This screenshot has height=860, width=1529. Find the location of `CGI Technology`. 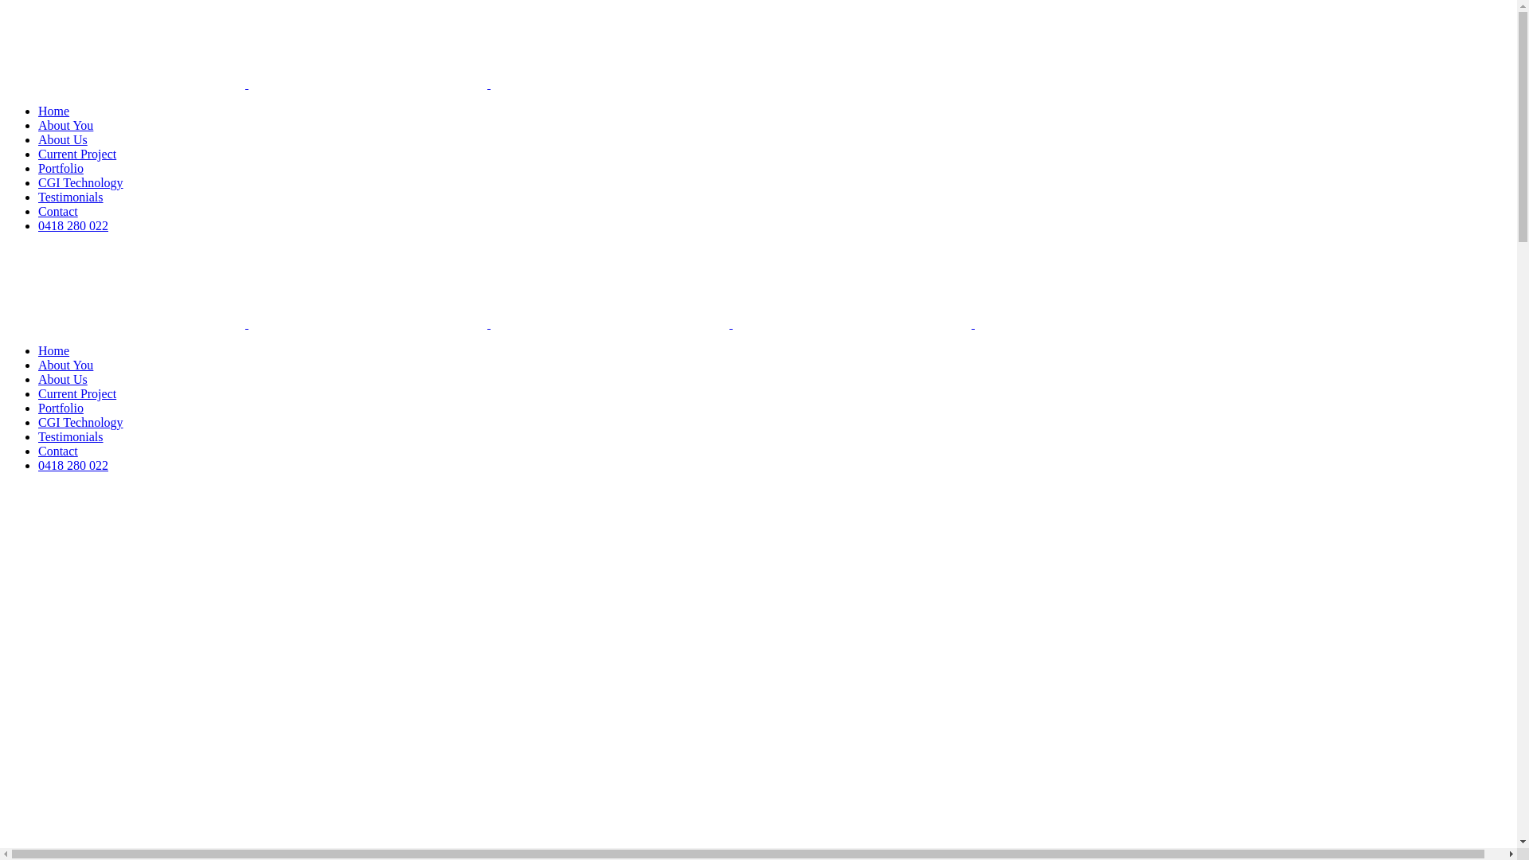

CGI Technology is located at coordinates (81, 183).